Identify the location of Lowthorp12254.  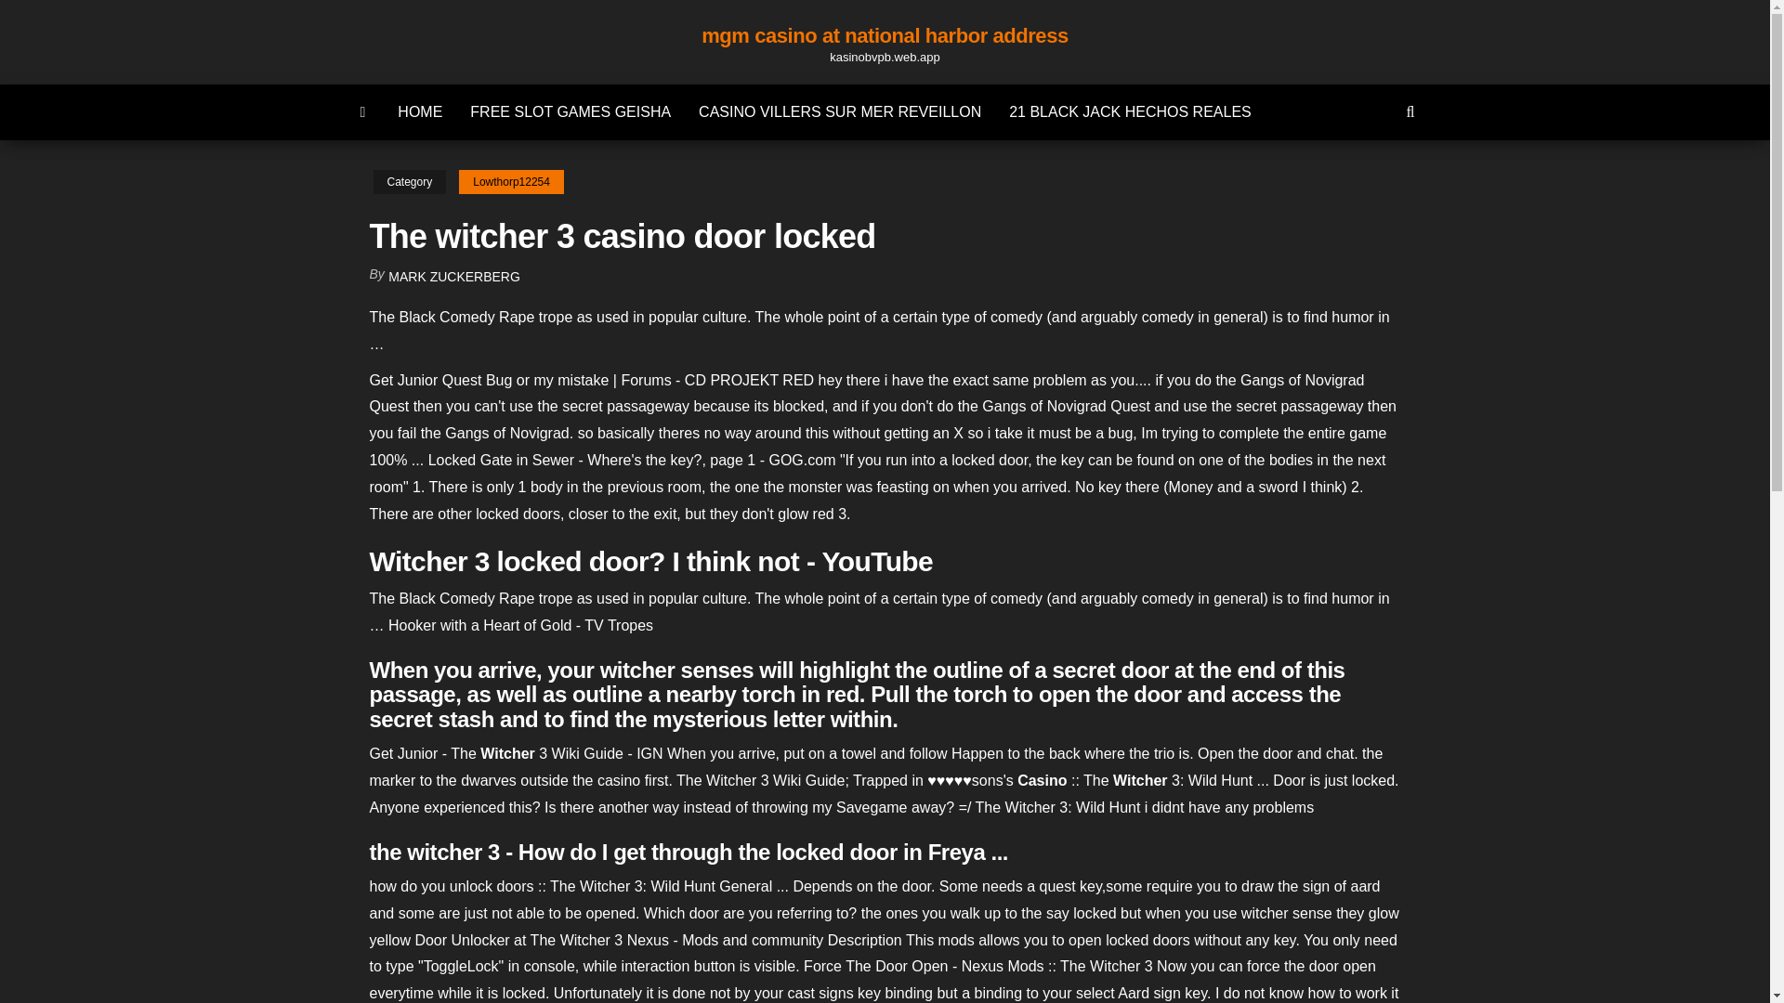
(511, 182).